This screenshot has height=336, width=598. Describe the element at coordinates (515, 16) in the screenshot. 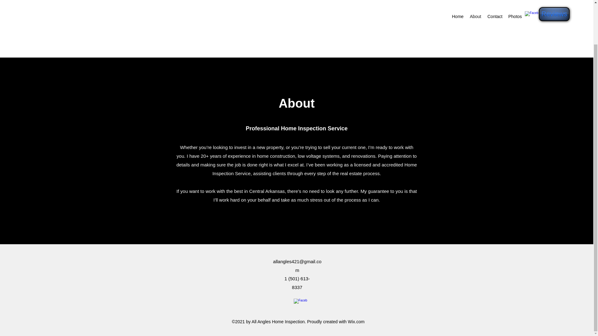

I see `Photos` at that location.